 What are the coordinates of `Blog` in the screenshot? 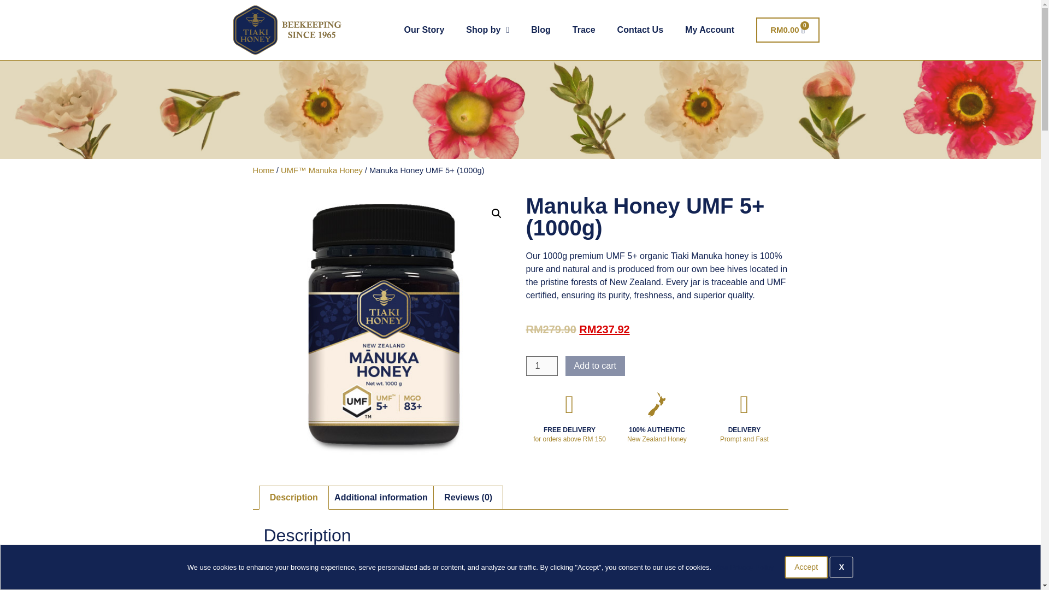 It's located at (487, 29).